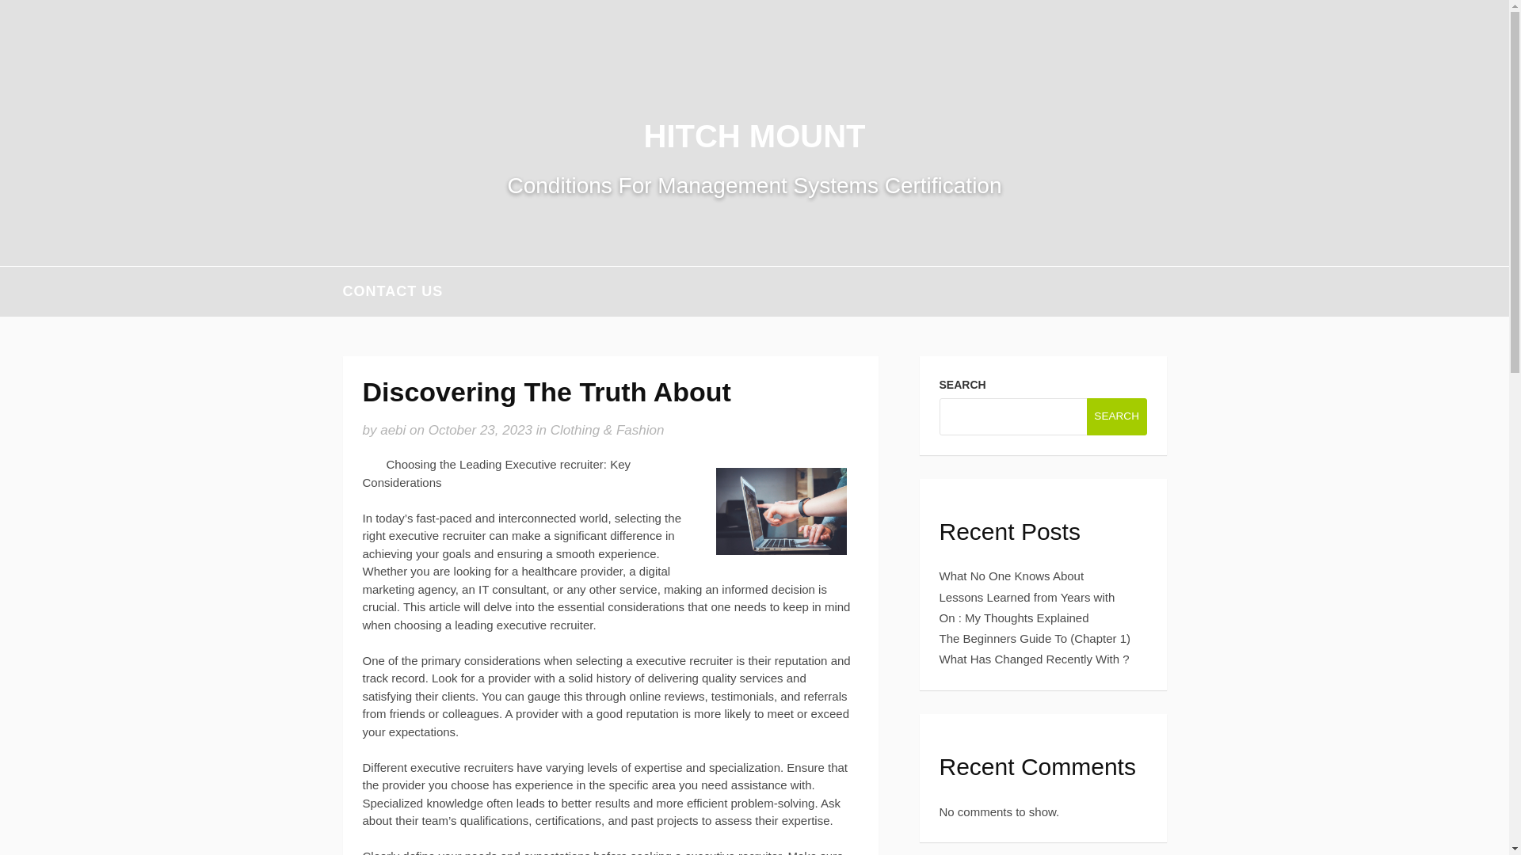 Image resolution: width=1521 pixels, height=855 pixels. Describe the element at coordinates (392, 291) in the screenshot. I see `CONTACT US` at that location.